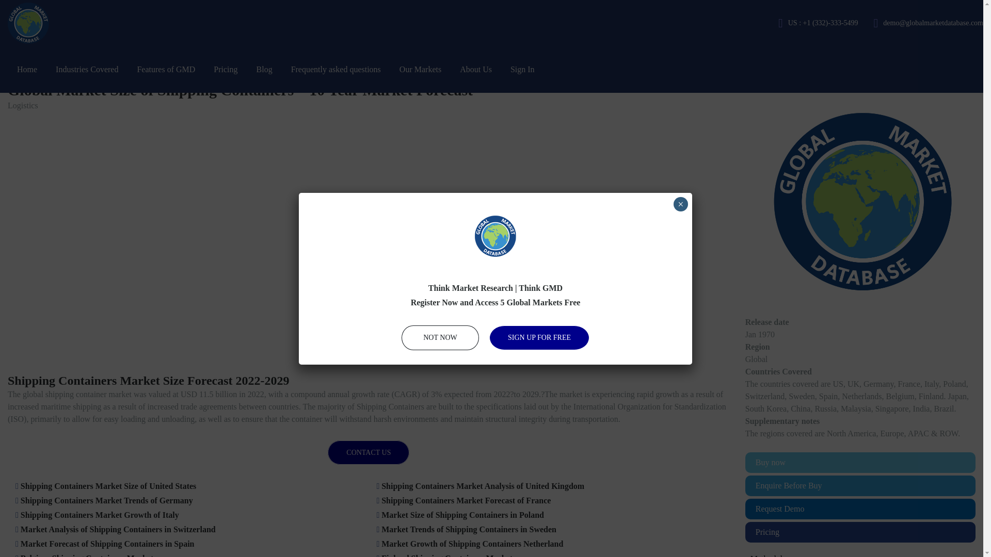  I want to click on CONTACT US, so click(369, 452).